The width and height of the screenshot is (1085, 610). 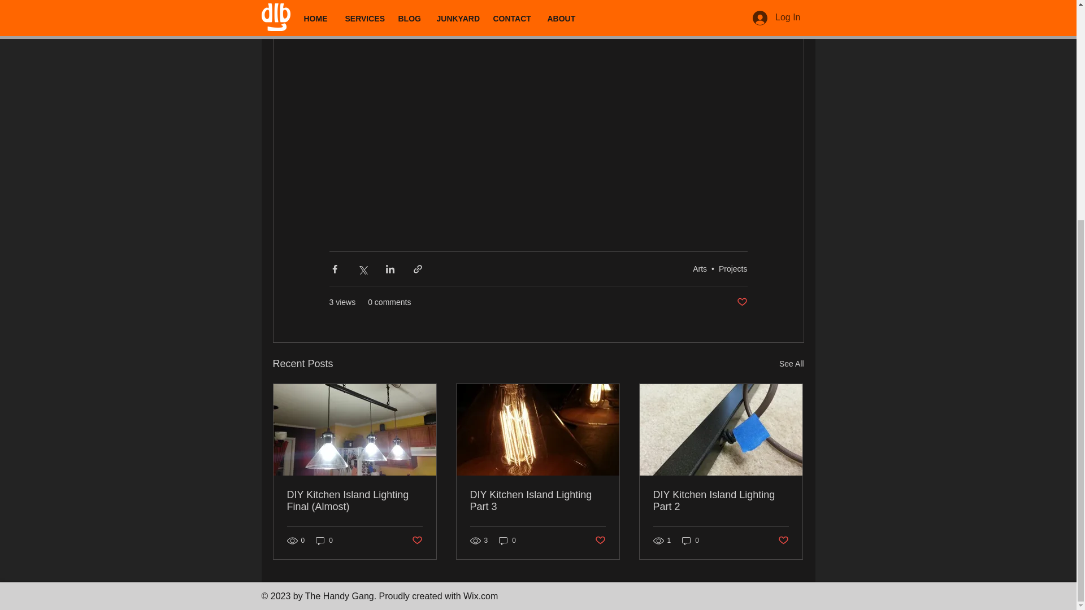 What do you see at coordinates (700, 268) in the screenshot?
I see `Arts` at bounding box center [700, 268].